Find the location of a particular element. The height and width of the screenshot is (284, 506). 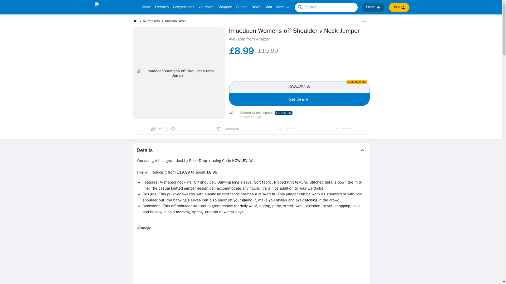

Get Deal is located at coordinates (299, 99).